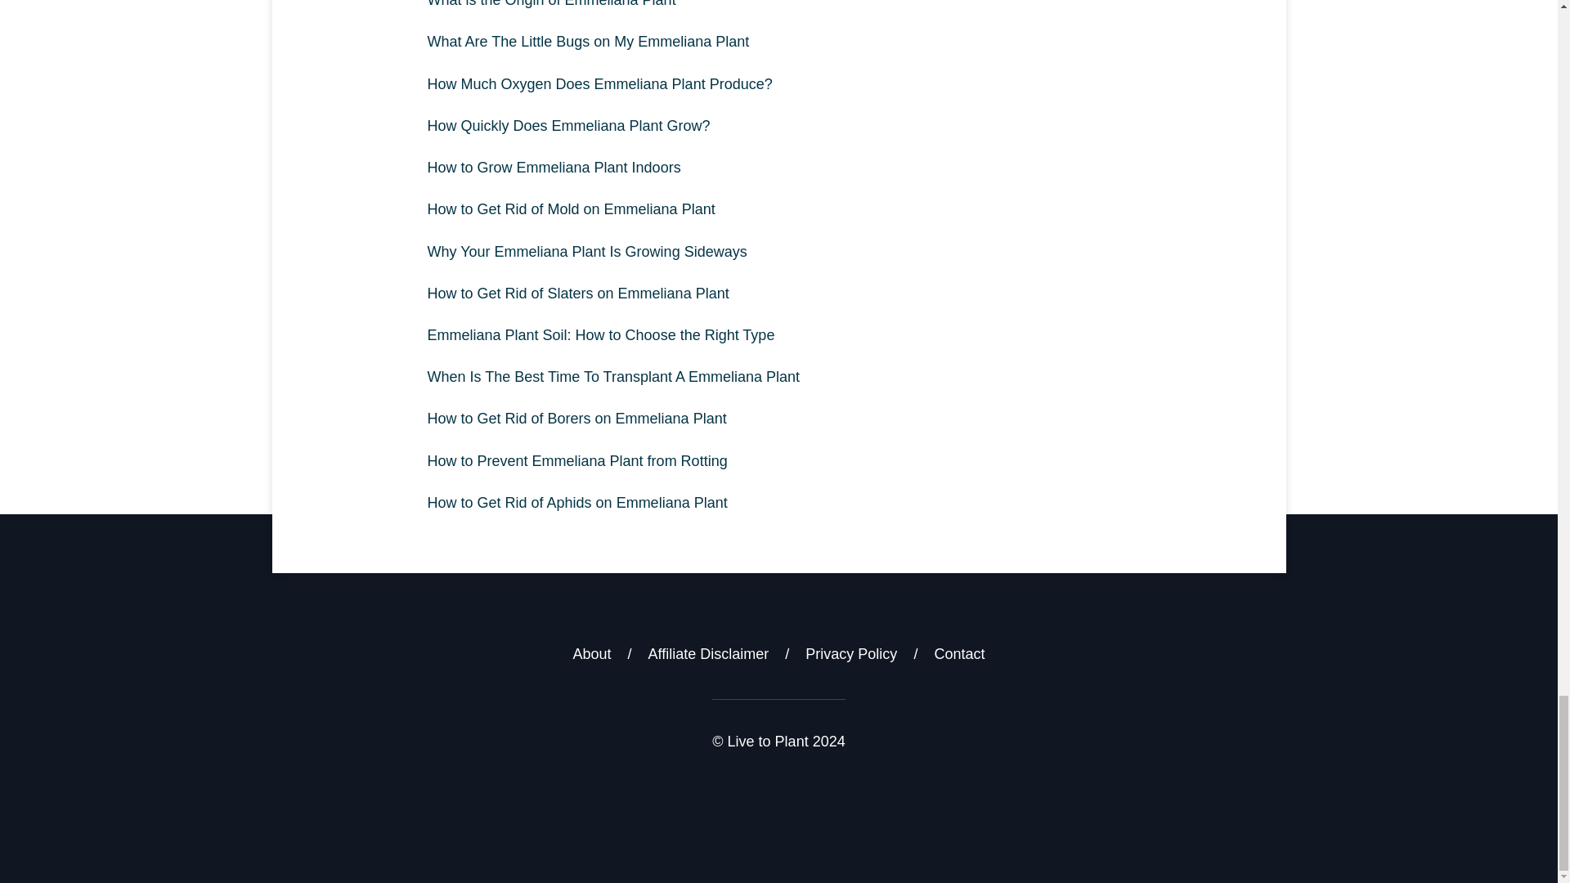 This screenshot has height=883, width=1570. Describe the element at coordinates (778, 378) in the screenshot. I see `When Is The Best Time To Transplant A Emmeliana Plant` at that location.